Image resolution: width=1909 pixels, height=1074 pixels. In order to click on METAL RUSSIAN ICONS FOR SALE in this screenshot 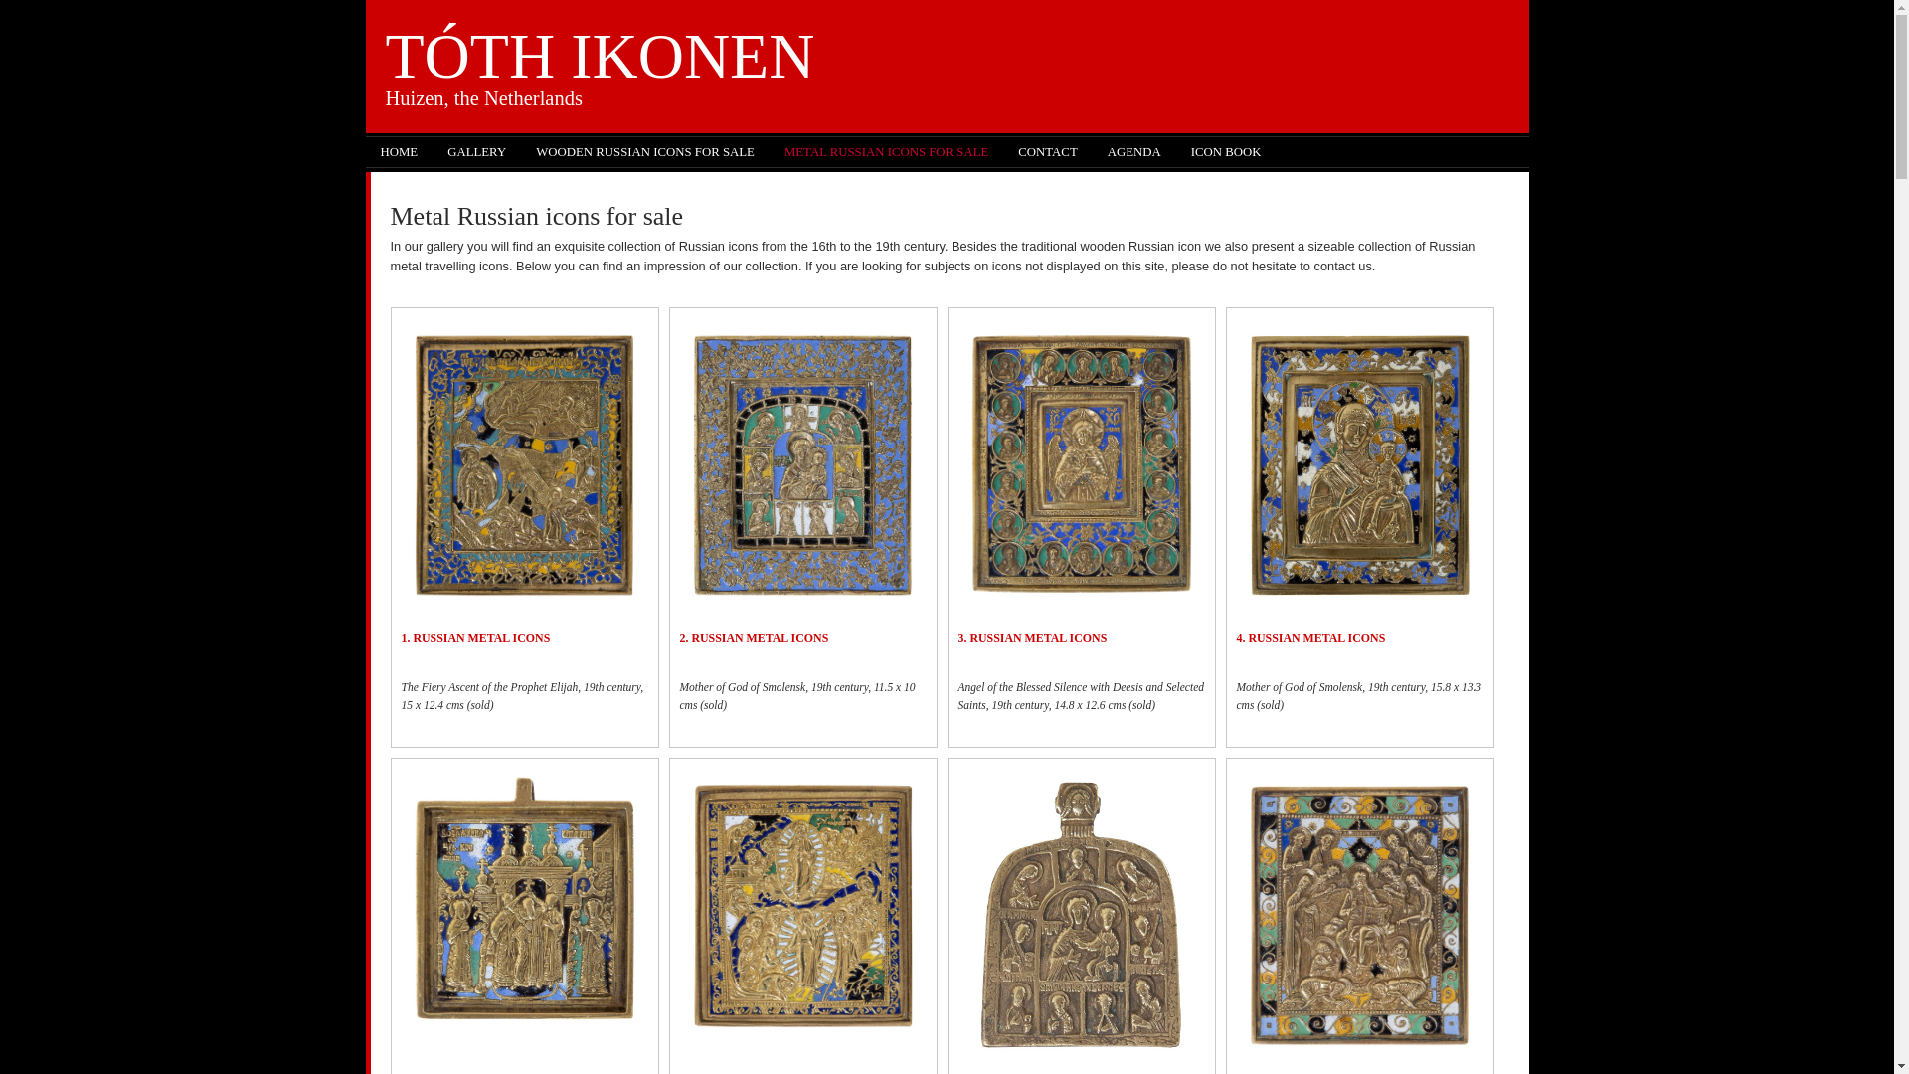, I will do `click(886, 152)`.